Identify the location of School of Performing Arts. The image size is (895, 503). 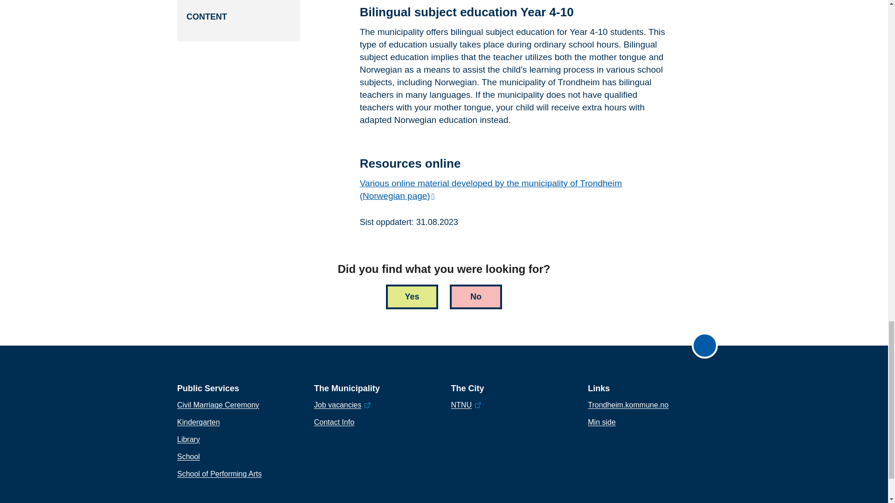
(219, 474).